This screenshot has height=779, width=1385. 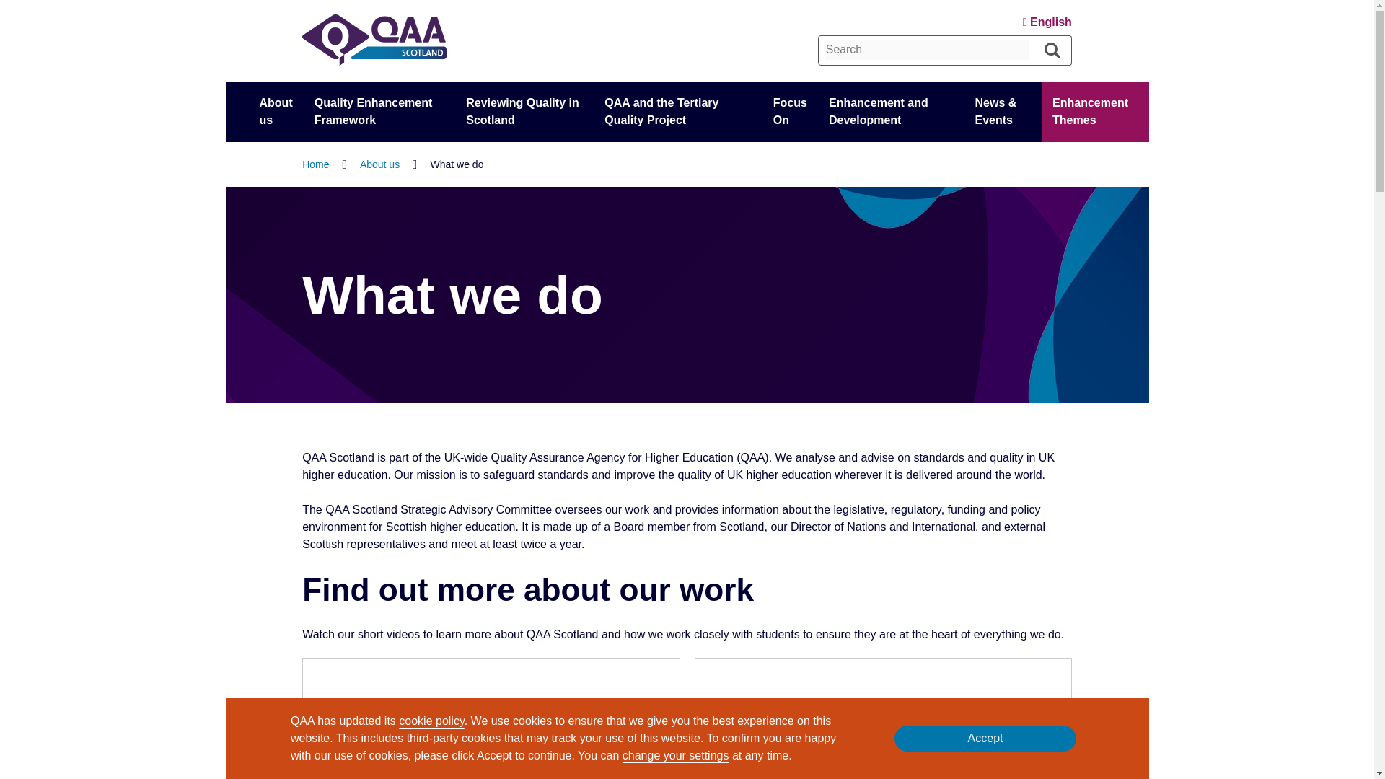 I want to click on Accept, so click(x=985, y=739).